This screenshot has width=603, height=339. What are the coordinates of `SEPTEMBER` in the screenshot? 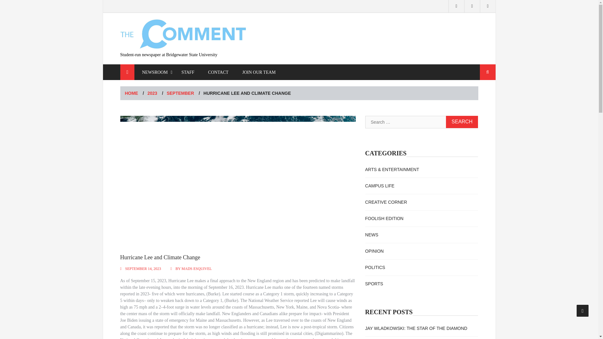 It's located at (180, 93).